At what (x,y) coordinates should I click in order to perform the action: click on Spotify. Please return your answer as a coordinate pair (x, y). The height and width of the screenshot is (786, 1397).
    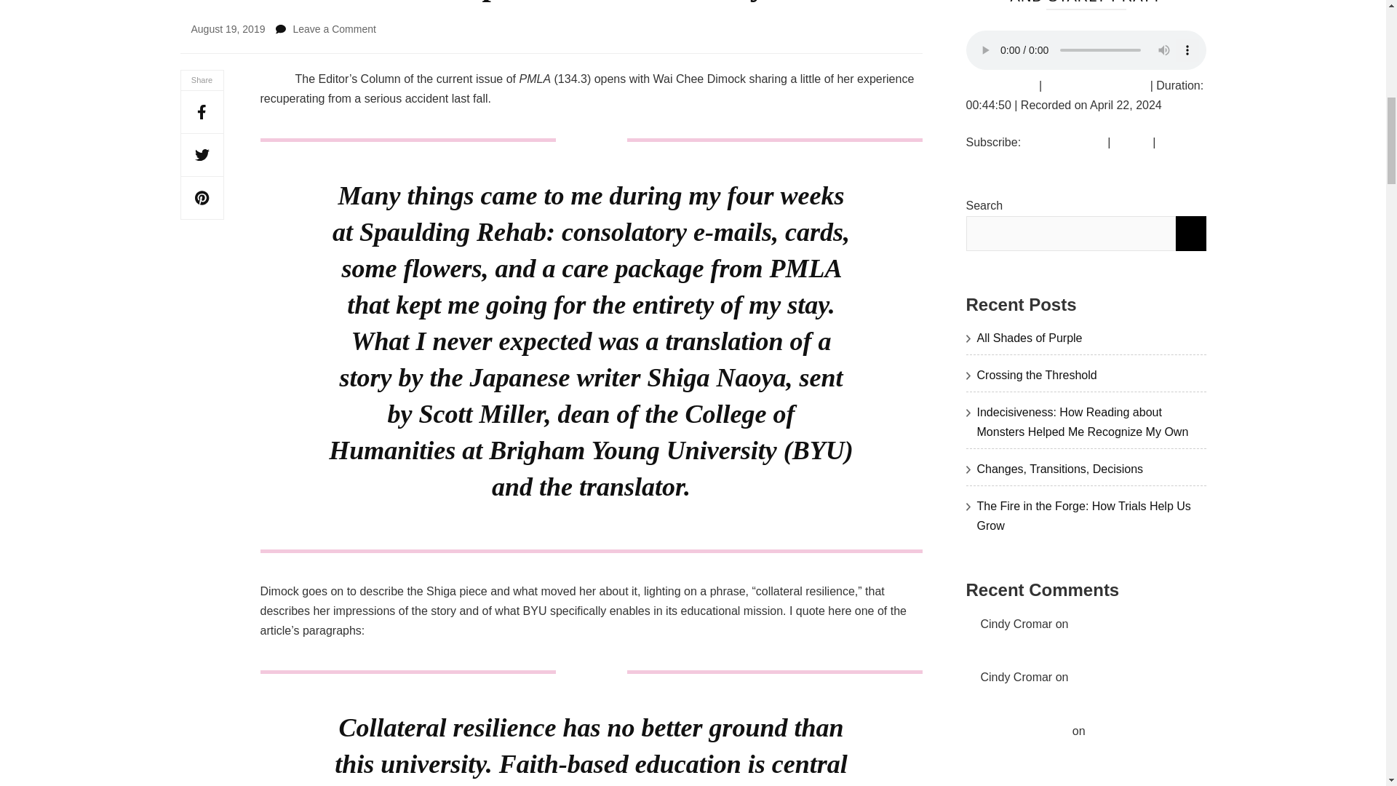
    Looking at the image, I should click on (1131, 142).